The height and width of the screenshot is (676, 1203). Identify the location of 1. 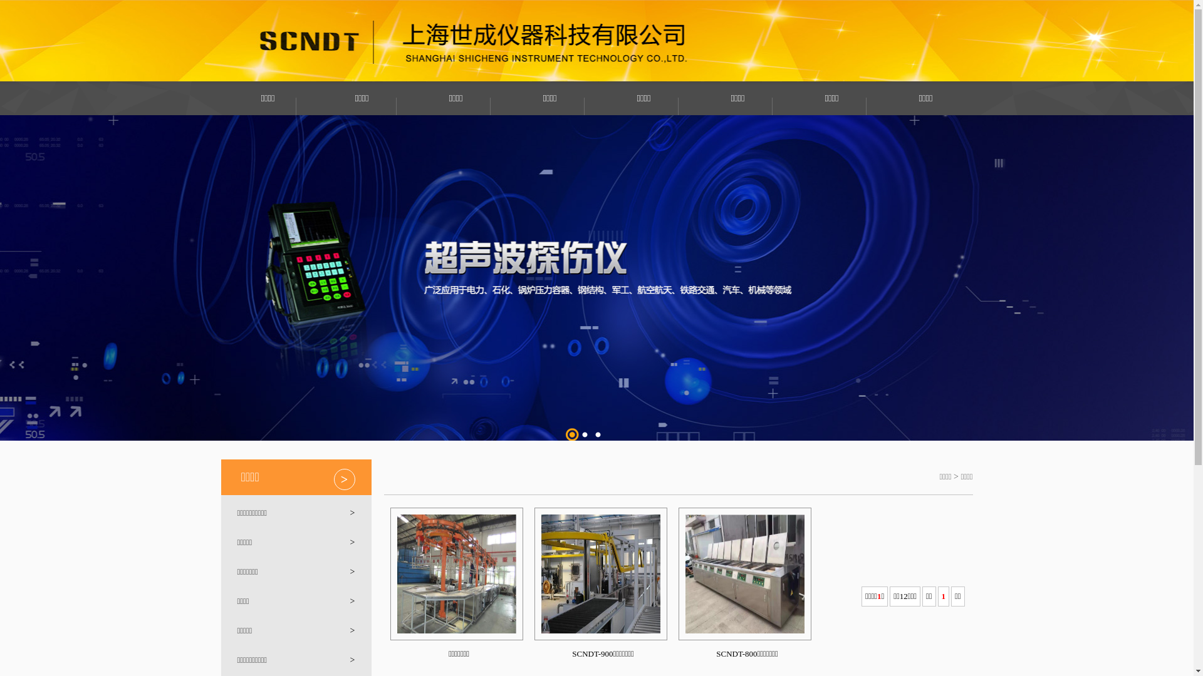
(571, 434).